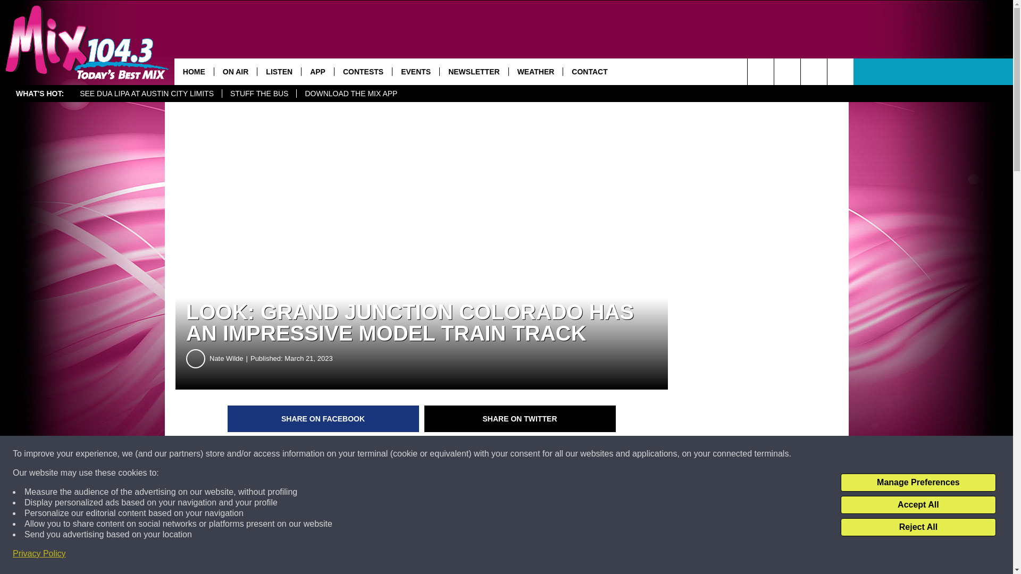 This screenshot has width=1021, height=574. I want to click on DOWNLOAD THE MIX APP, so click(350, 94).